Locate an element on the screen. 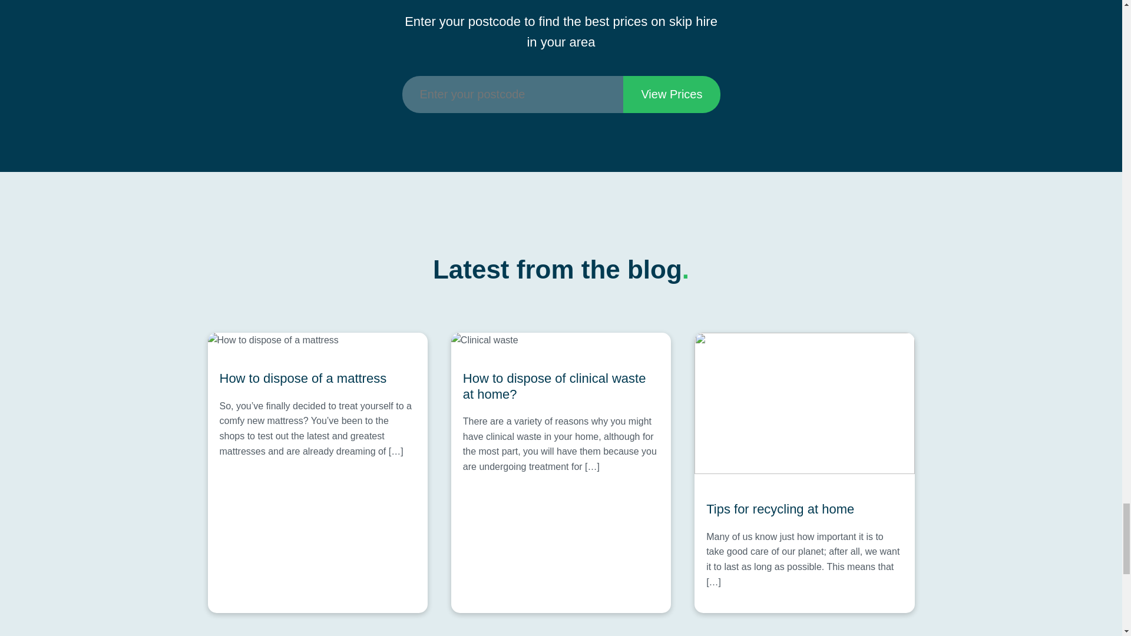 This screenshot has height=636, width=1131. Tips for recycling at home is located at coordinates (804, 509).